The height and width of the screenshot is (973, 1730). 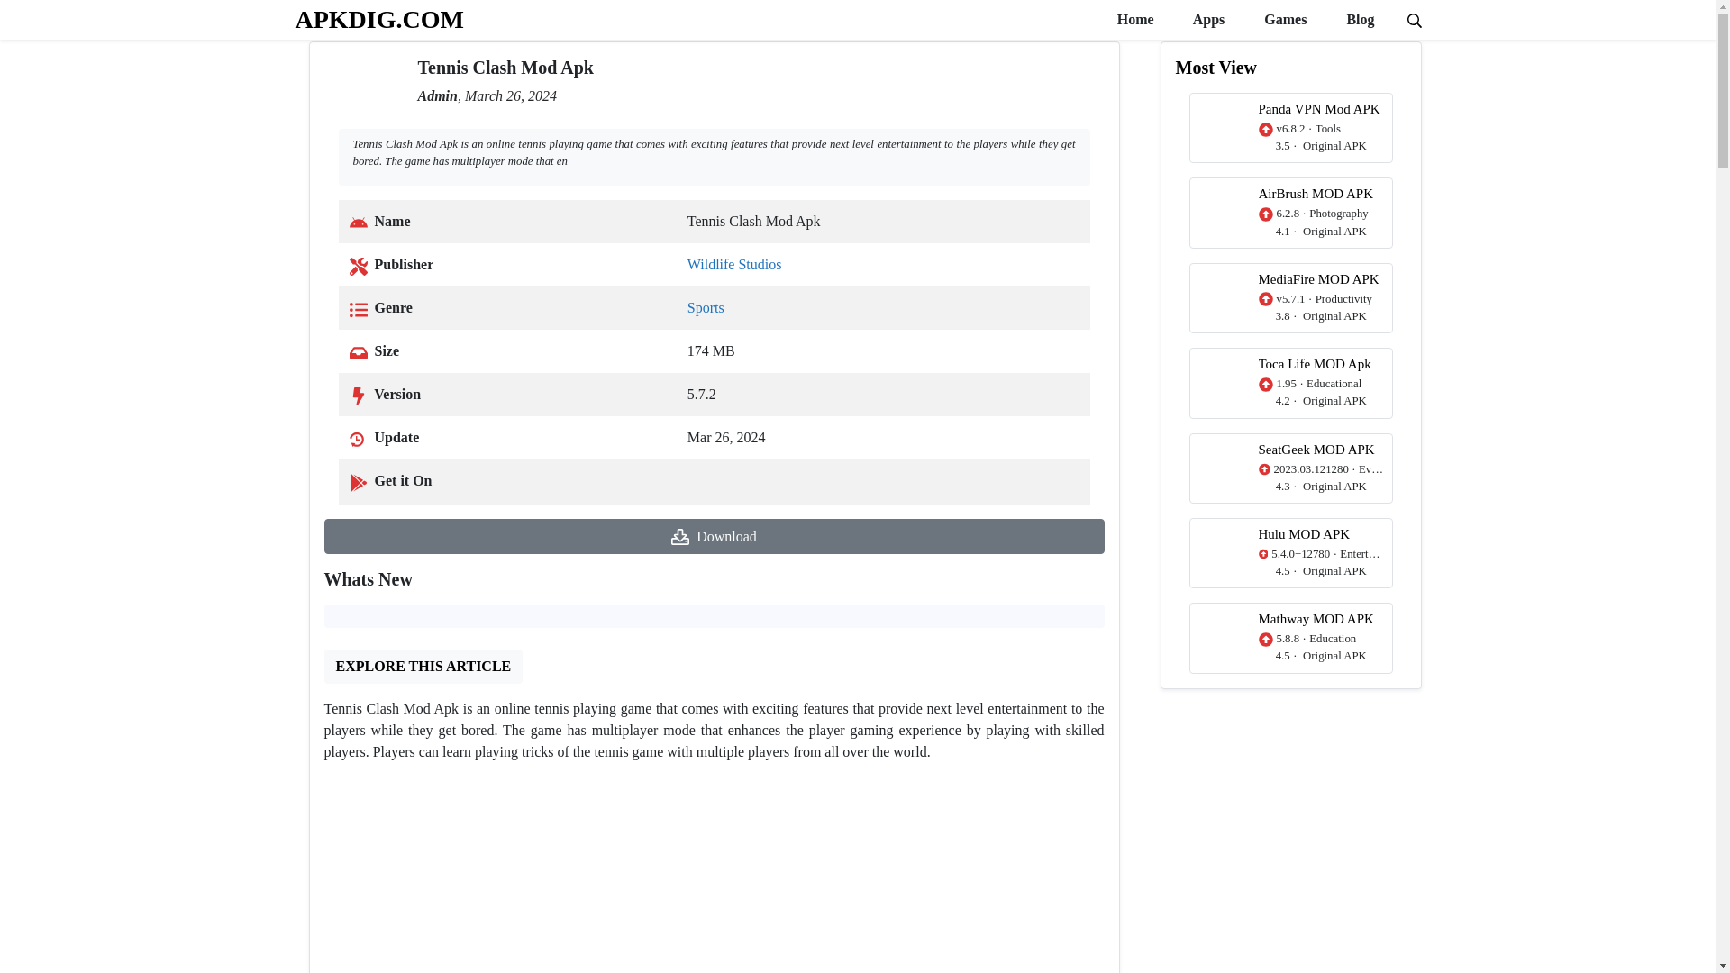 What do you see at coordinates (715, 535) in the screenshot?
I see `Download` at bounding box center [715, 535].